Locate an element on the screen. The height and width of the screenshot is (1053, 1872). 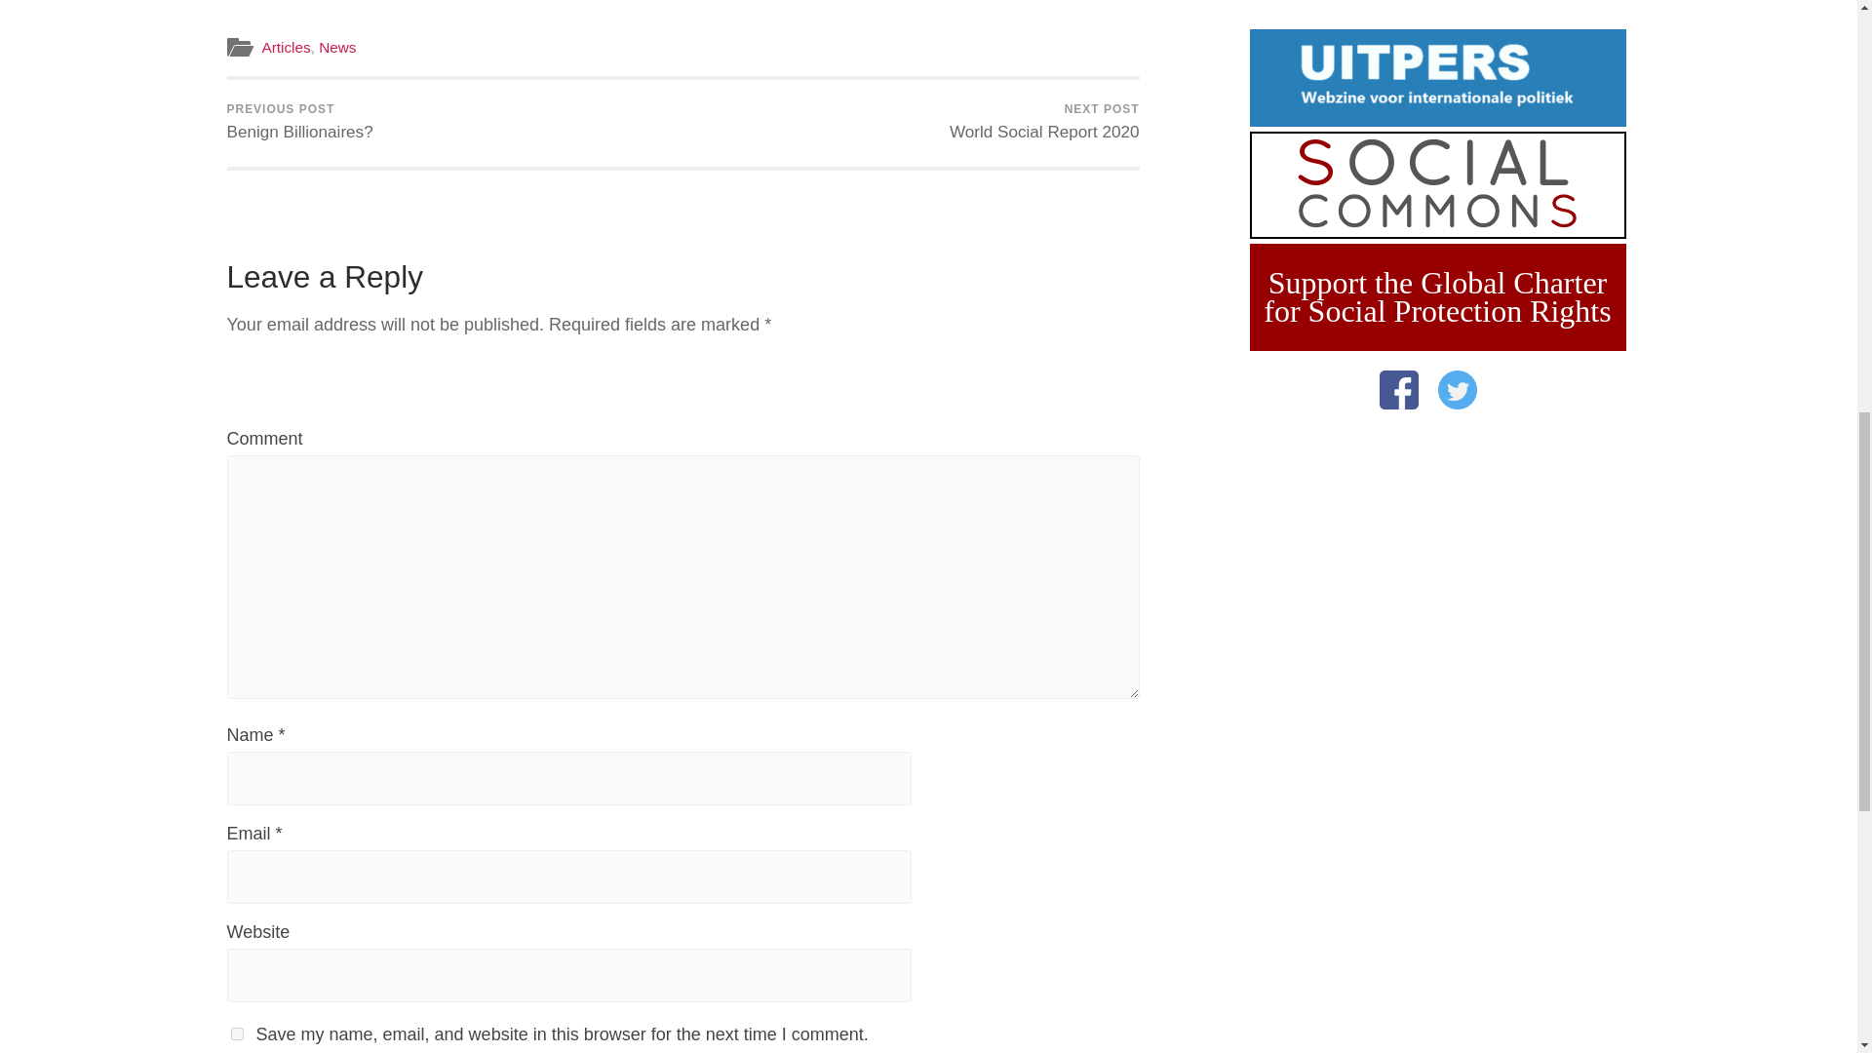
Articles is located at coordinates (1043, 123).